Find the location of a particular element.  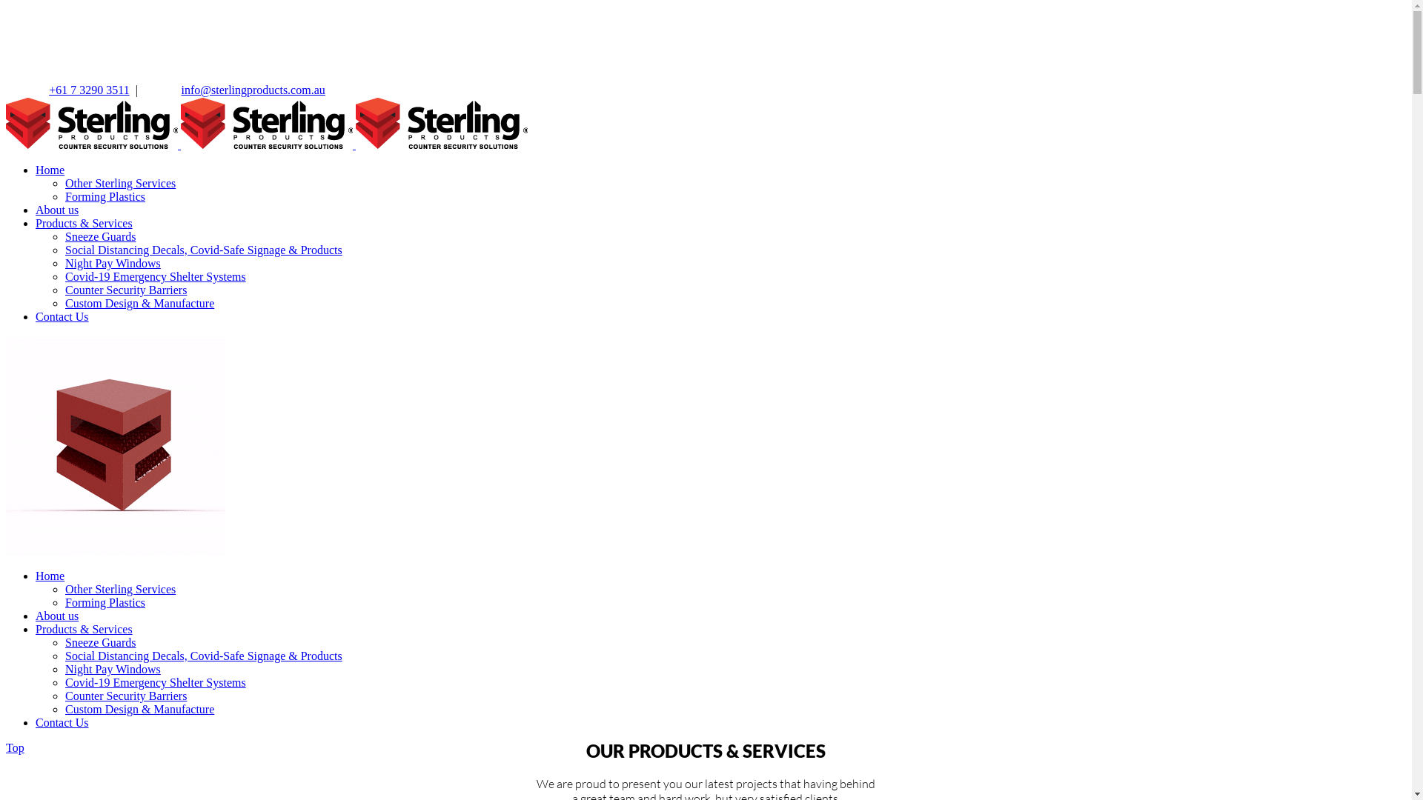

Custom Design & Manufacture is located at coordinates (139, 304).